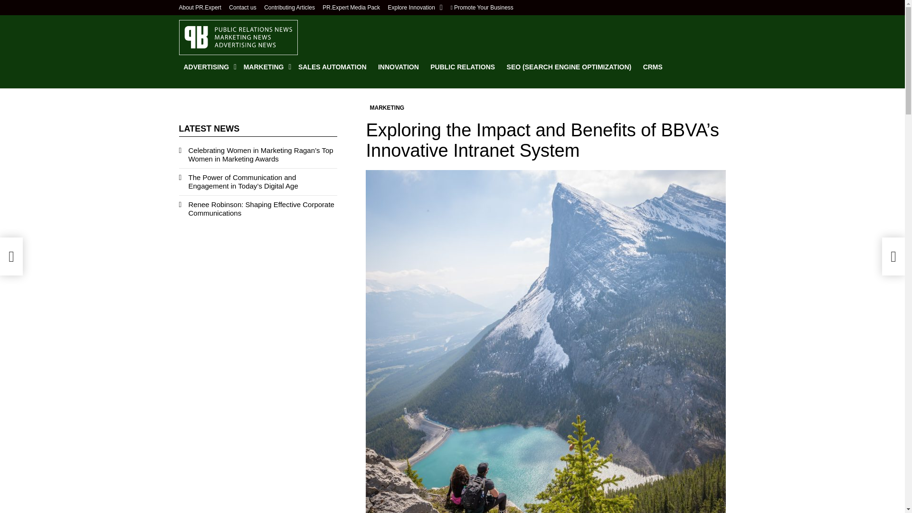 Image resolution: width=912 pixels, height=513 pixels. I want to click on MARKETING, so click(265, 66).